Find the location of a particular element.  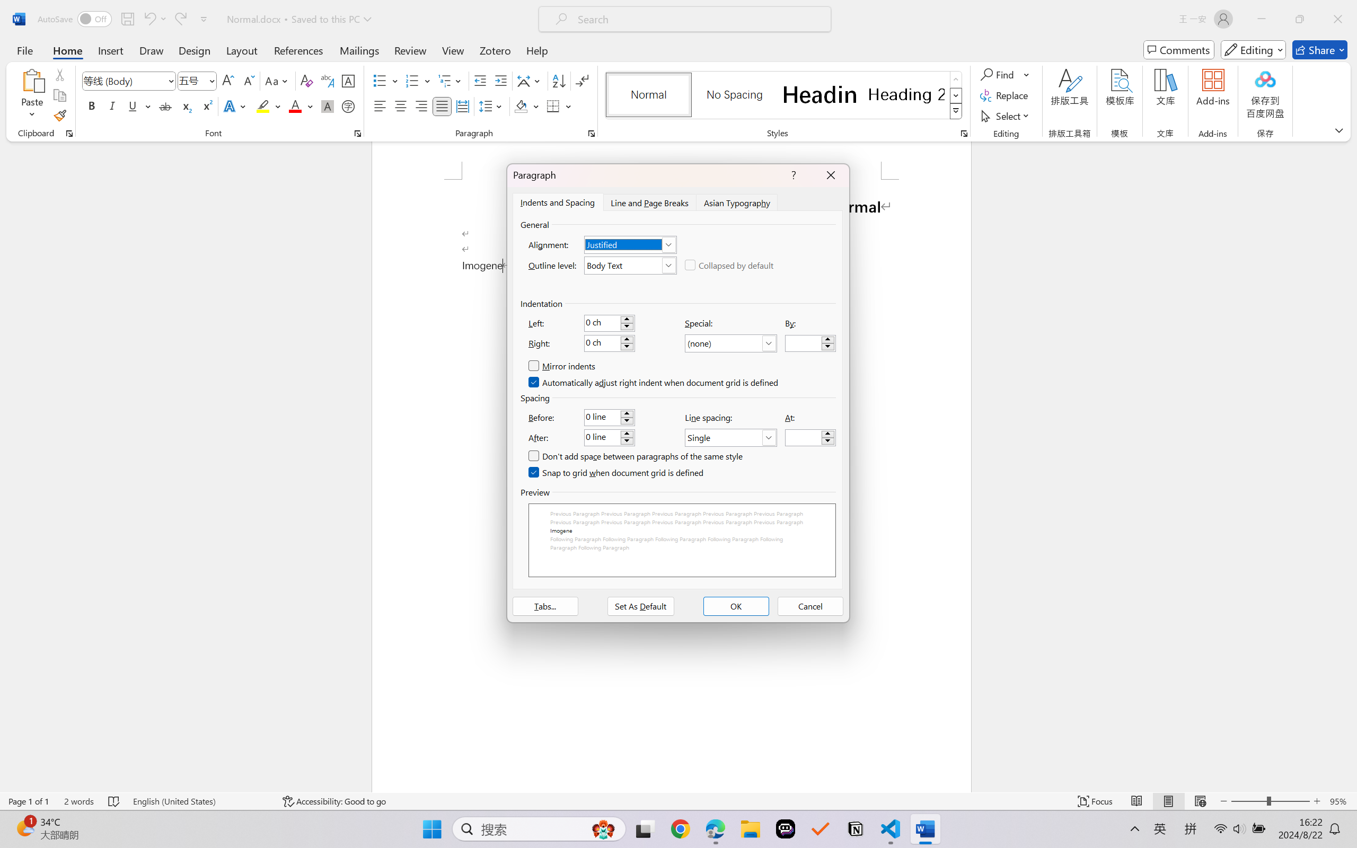

Cut is located at coordinates (59, 74).